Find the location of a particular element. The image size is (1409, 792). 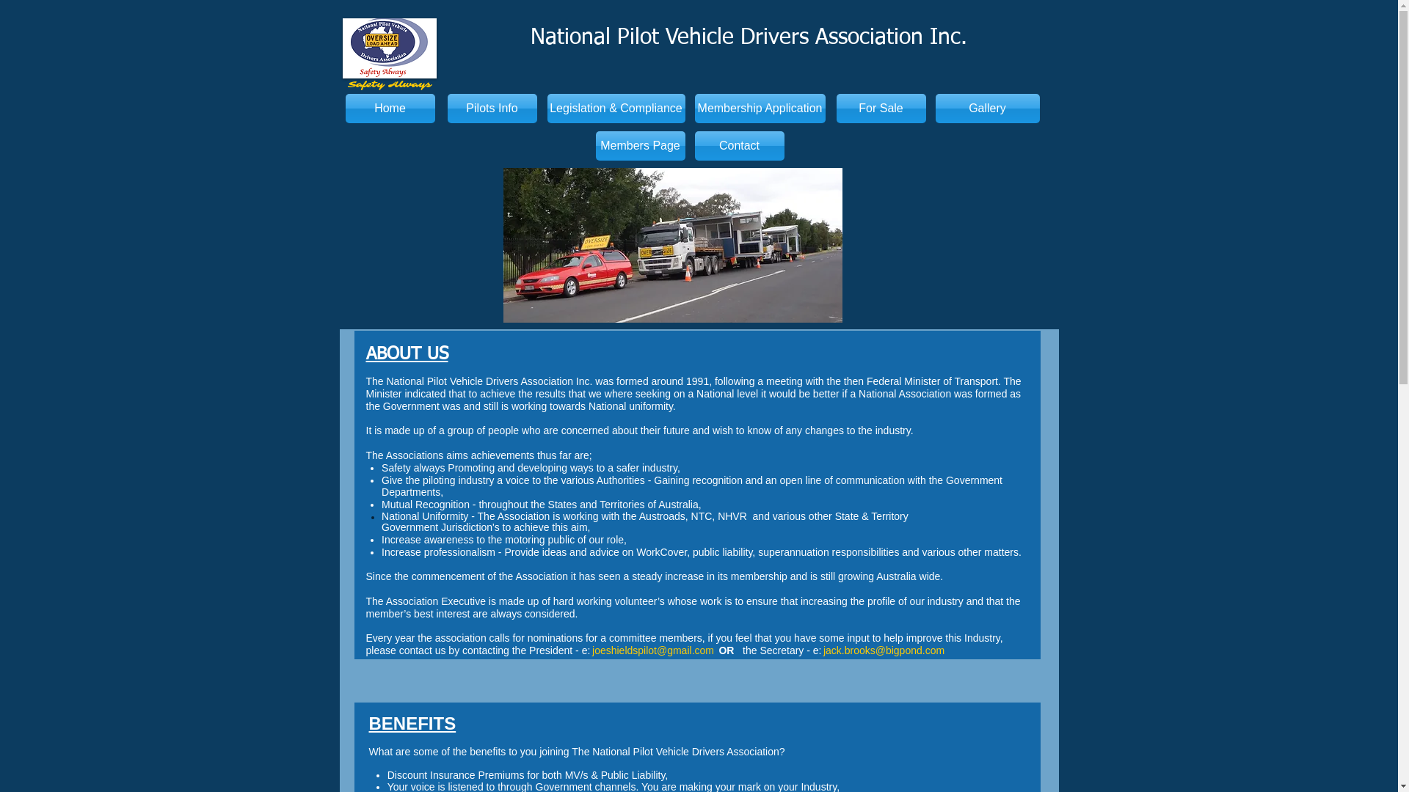

joeshieldspilot@gmail.com is located at coordinates (652, 651).